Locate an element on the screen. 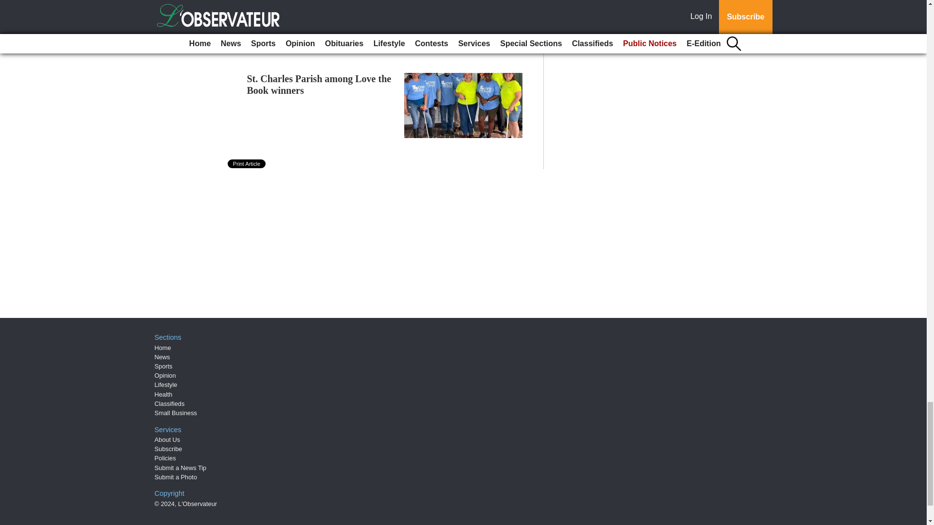  Classifieds is located at coordinates (170, 403).